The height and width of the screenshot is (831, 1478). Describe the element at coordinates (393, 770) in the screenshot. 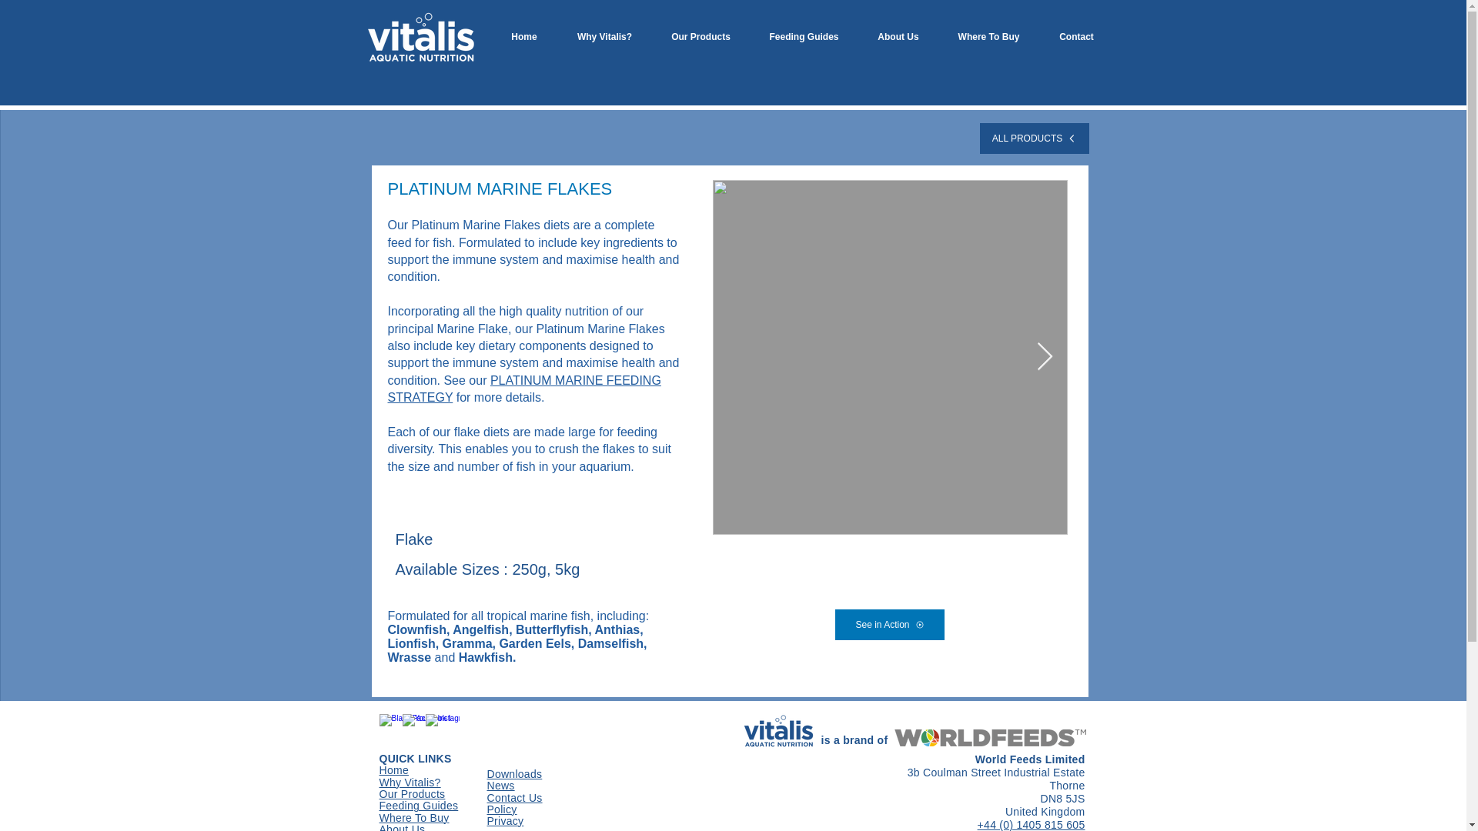

I see `Home` at that location.